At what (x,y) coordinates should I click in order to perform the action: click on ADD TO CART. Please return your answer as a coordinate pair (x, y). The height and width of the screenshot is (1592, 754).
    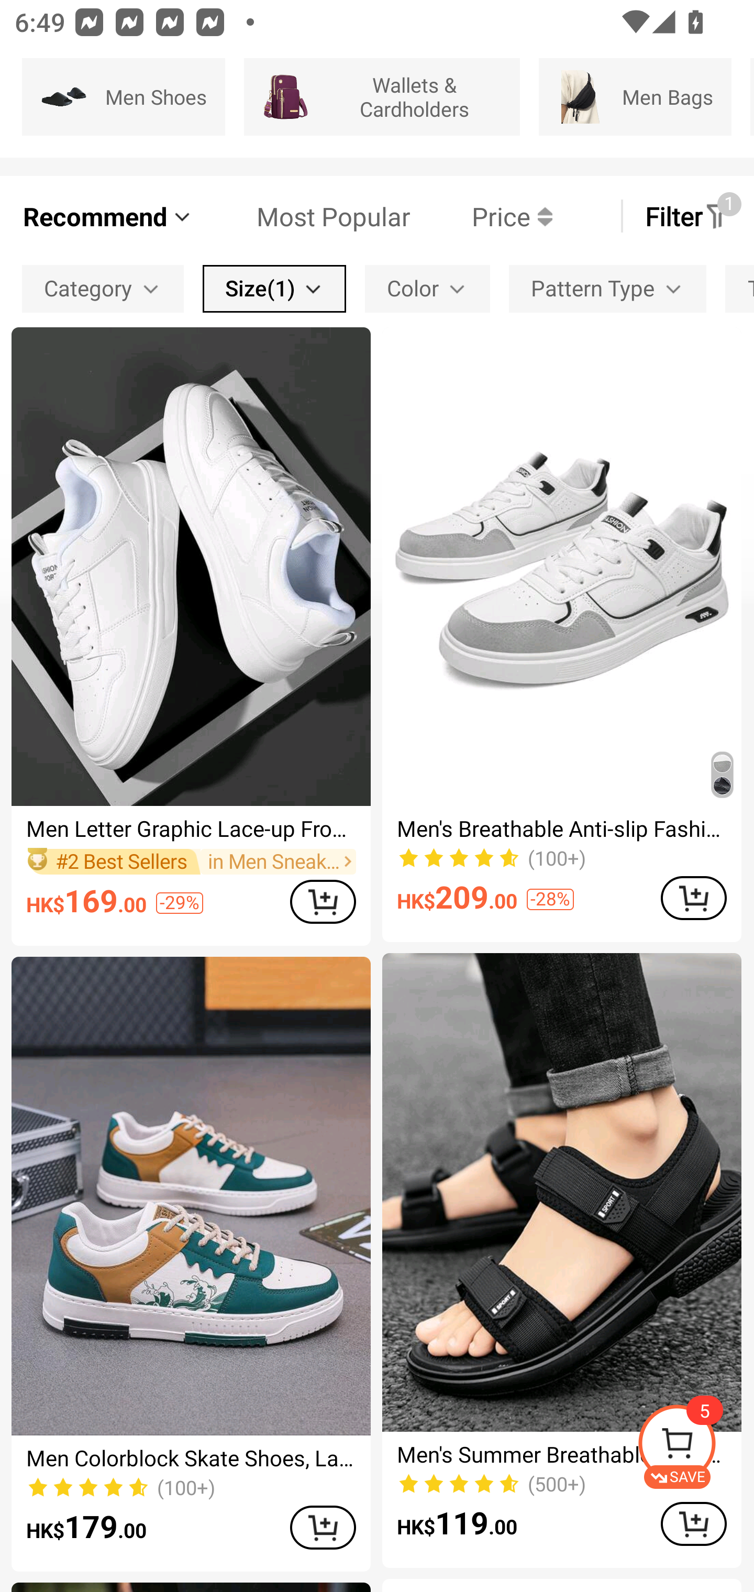
    Looking at the image, I should click on (323, 902).